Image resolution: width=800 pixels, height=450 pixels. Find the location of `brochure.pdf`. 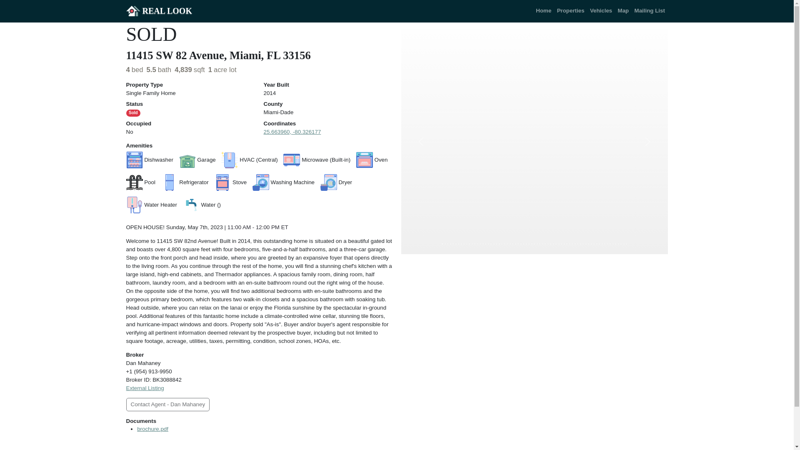

brochure.pdf is located at coordinates (152, 428).